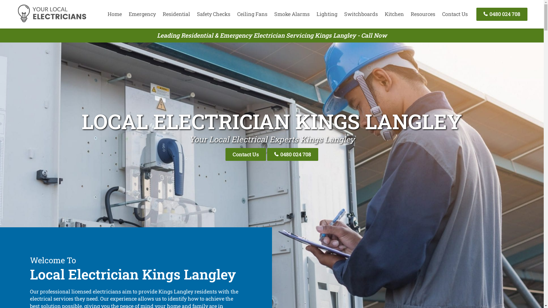  Describe the element at coordinates (252, 14) in the screenshot. I see `Ceiling Fans` at that location.